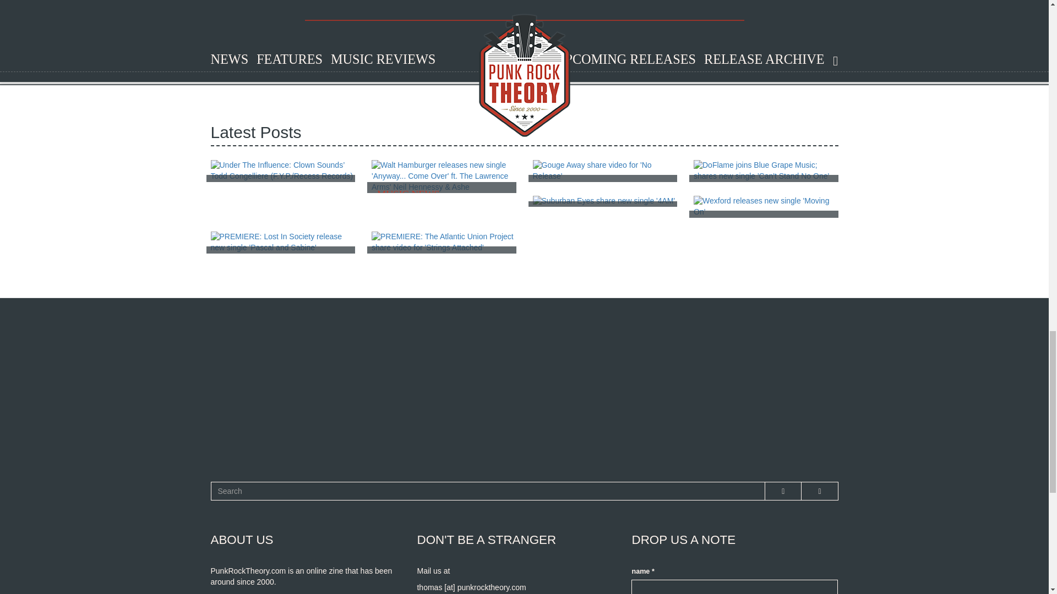  What do you see at coordinates (283, 243) in the screenshot?
I see `MUSIC NEWS` at bounding box center [283, 243].